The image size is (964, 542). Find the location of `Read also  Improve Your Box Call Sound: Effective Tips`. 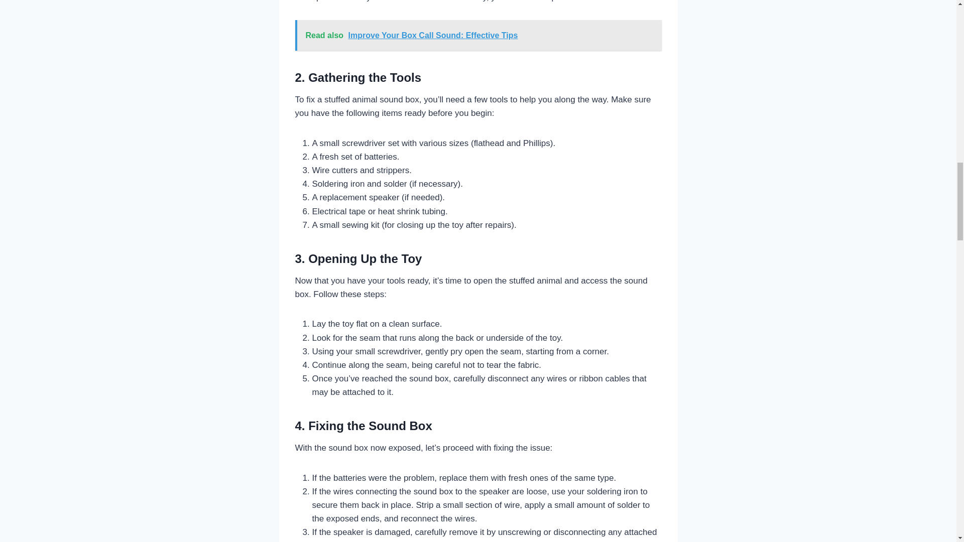

Read also  Improve Your Box Call Sound: Effective Tips is located at coordinates (478, 35).